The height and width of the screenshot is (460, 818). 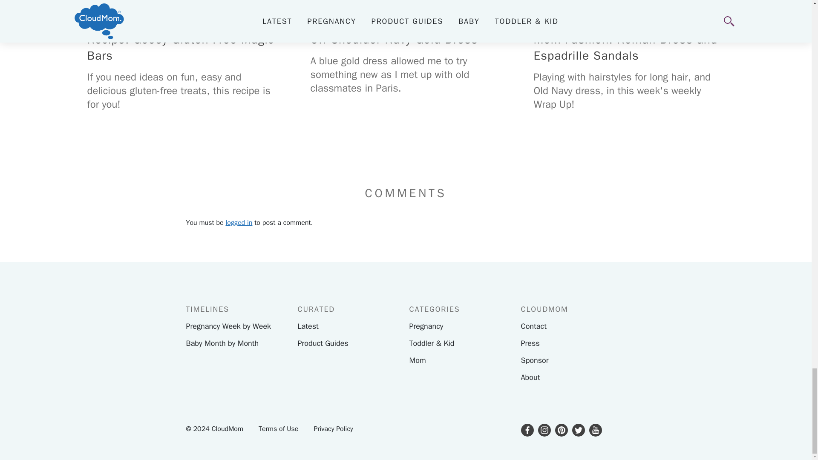 I want to click on youtube, so click(x=595, y=430).